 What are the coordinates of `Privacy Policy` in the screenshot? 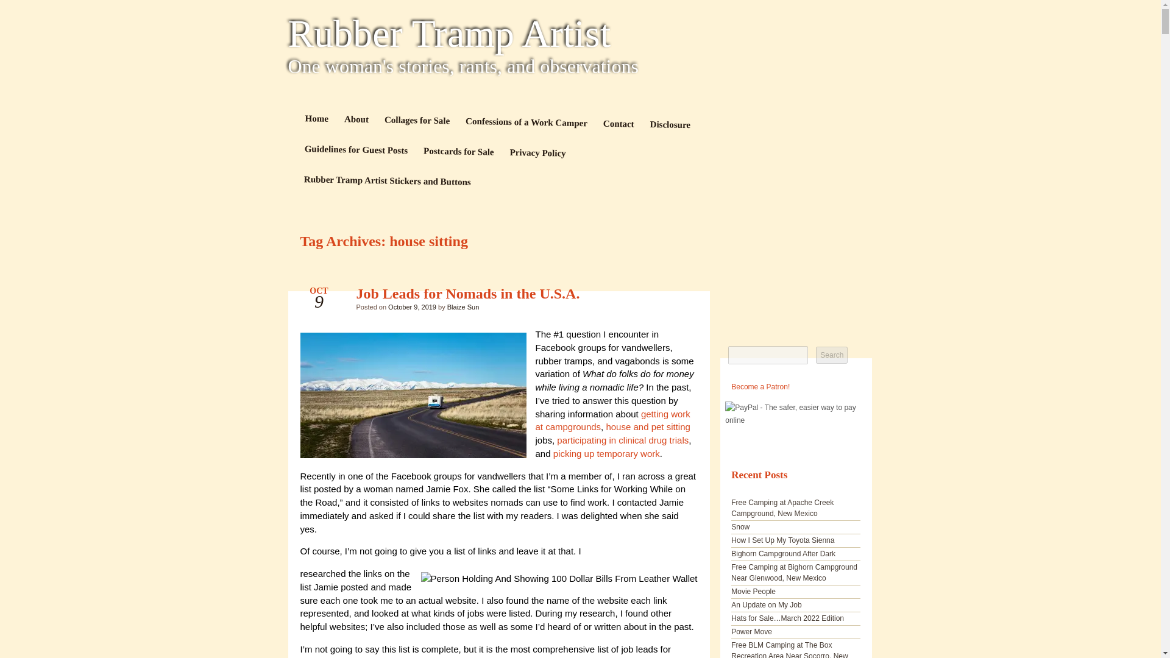 It's located at (537, 154).